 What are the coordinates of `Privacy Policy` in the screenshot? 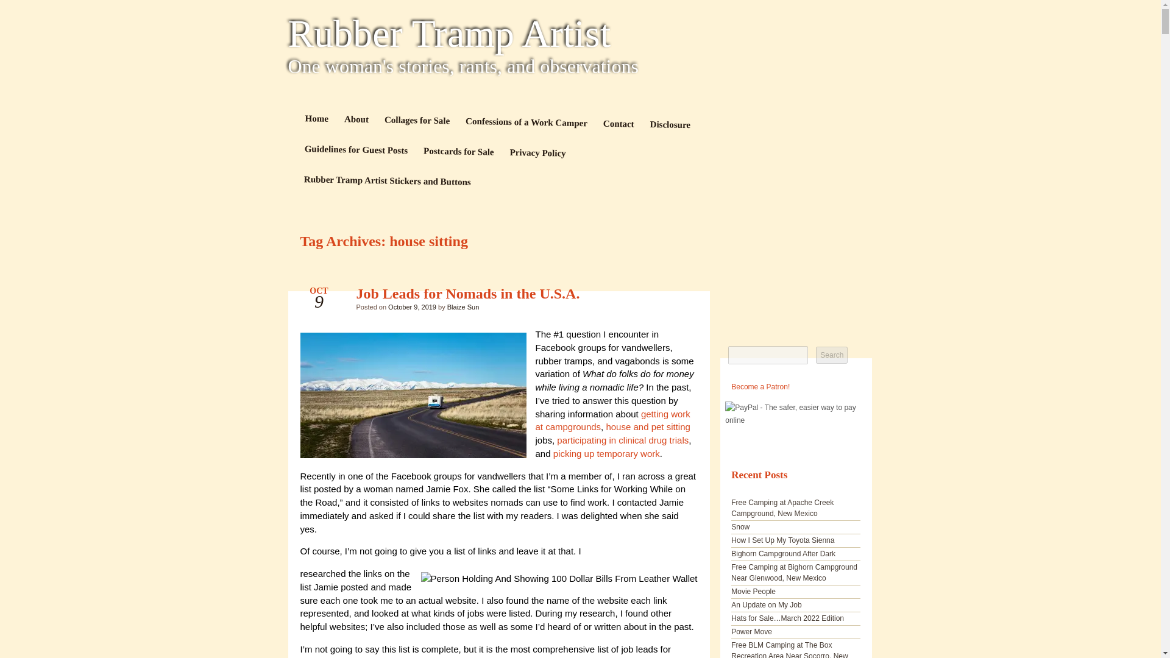 It's located at (537, 154).